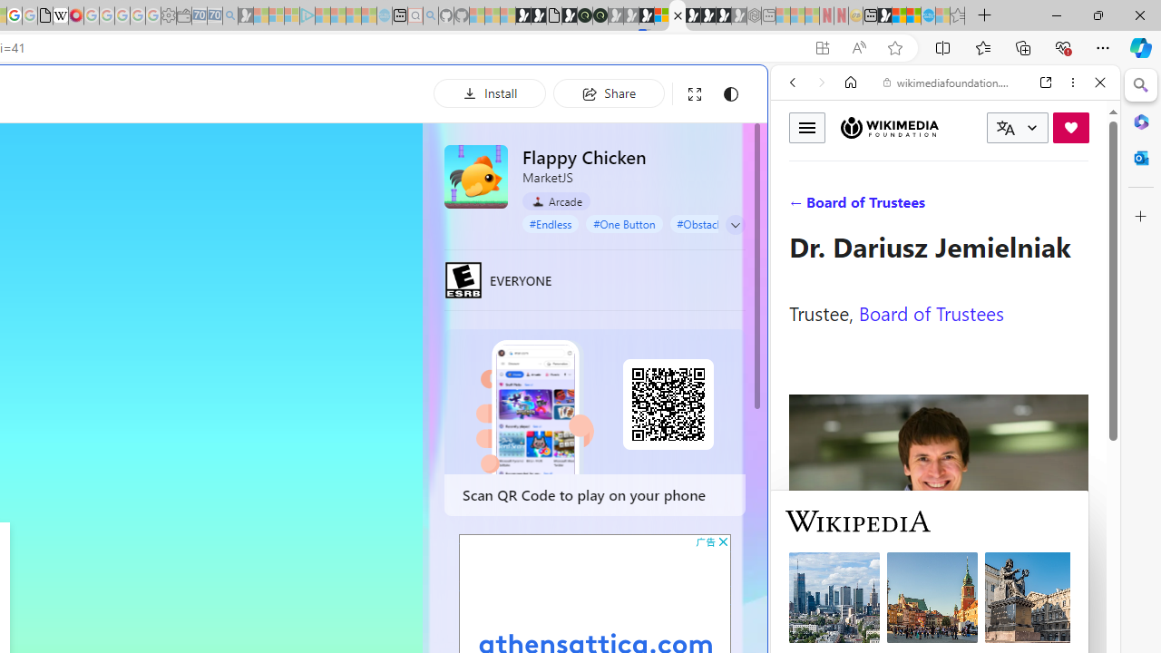  Describe the element at coordinates (718, 223) in the screenshot. I see `#Obstacle Course` at that location.